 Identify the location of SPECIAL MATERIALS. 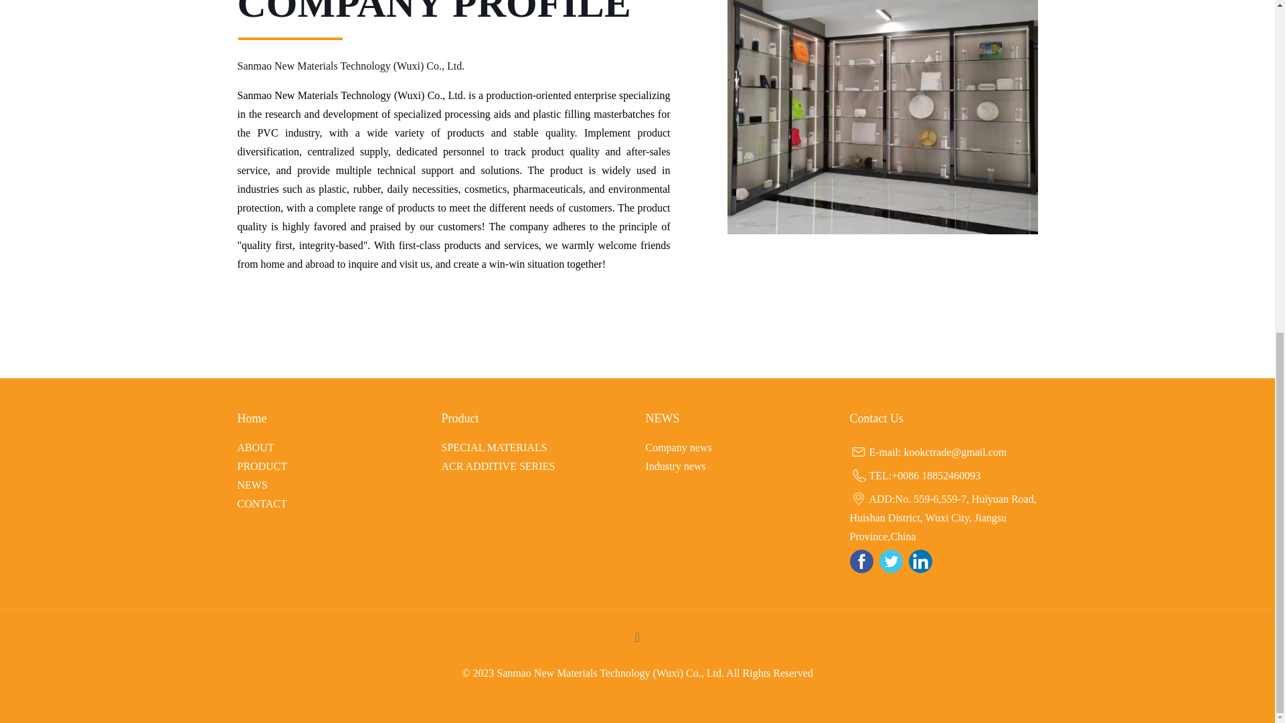
(494, 447).